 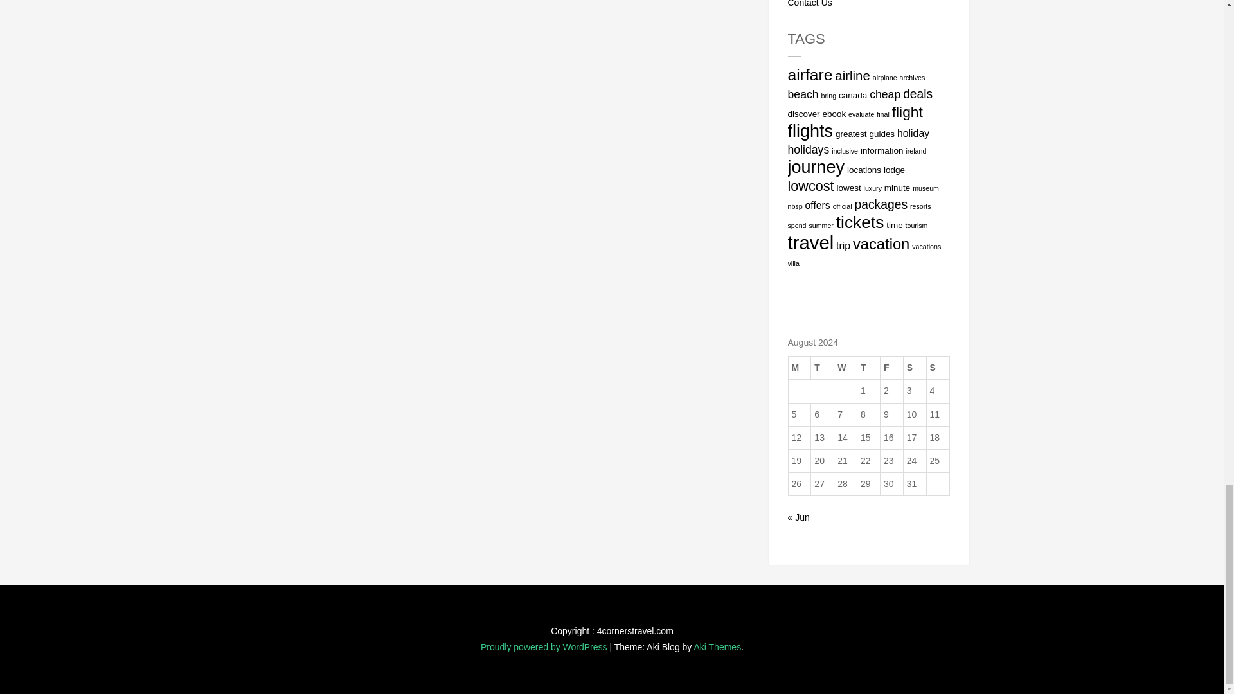 What do you see at coordinates (937, 368) in the screenshot?
I see `Sunday` at bounding box center [937, 368].